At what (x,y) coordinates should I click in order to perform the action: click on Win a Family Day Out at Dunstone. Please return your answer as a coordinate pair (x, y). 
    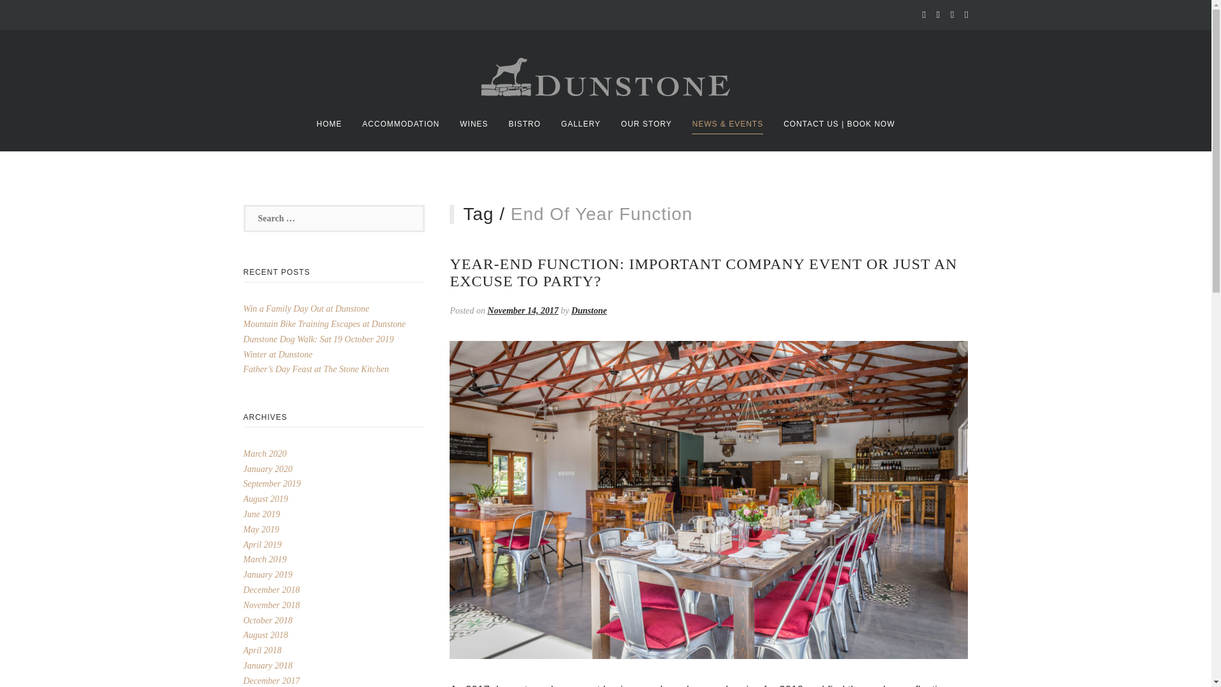
    Looking at the image, I should click on (305, 309).